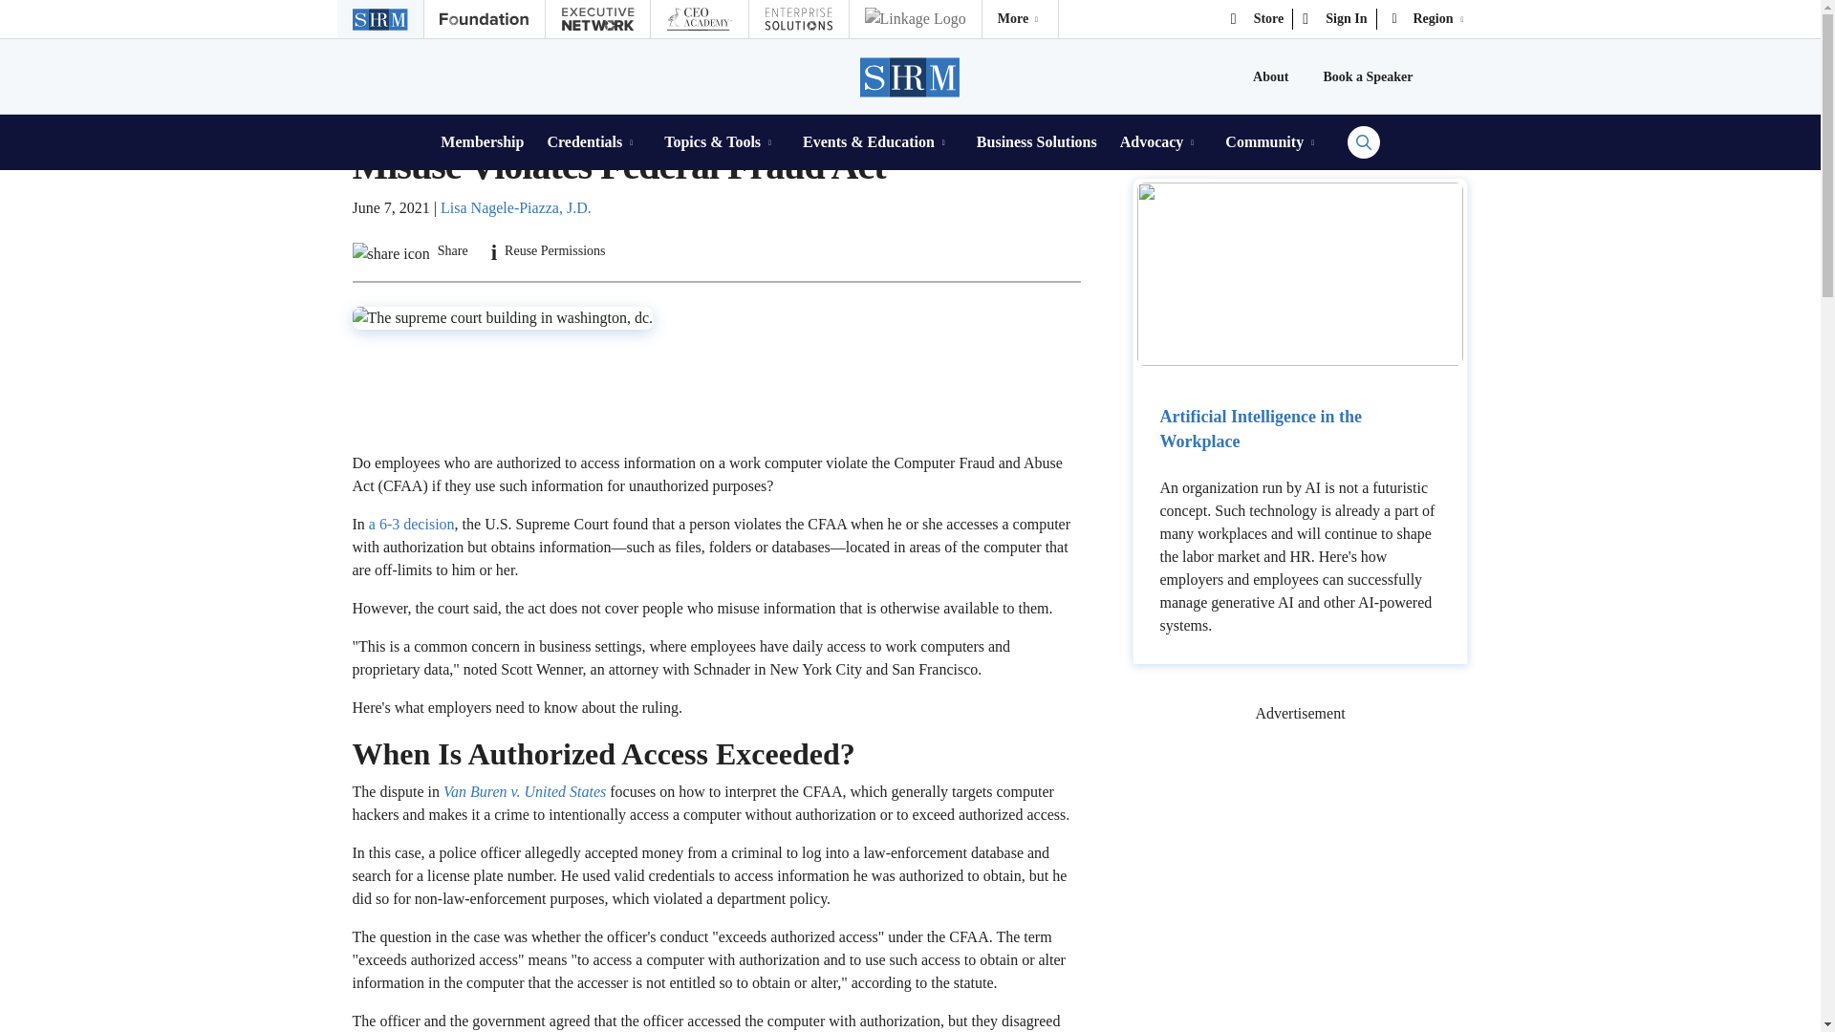 The image size is (1835, 1032). What do you see at coordinates (596, 19) in the screenshot?
I see `Executive network` at bounding box center [596, 19].